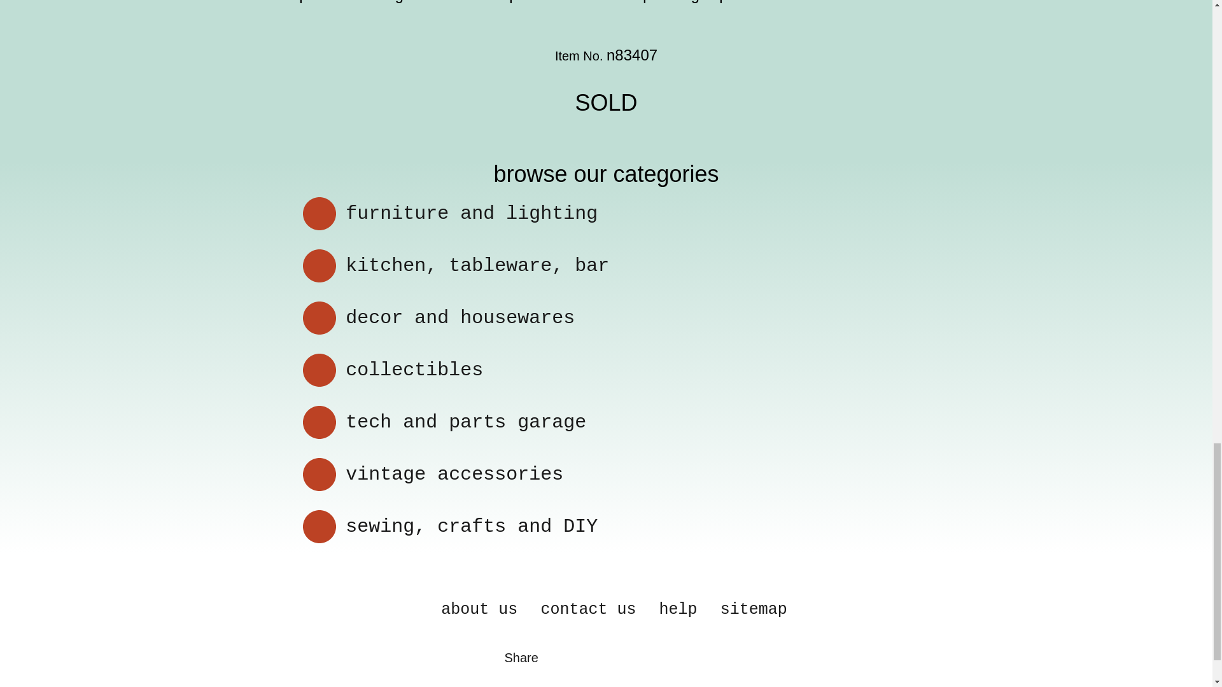 The image size is (1222, 687). Describe the element at coordinates (754, 609) in the screenshot. I see `sitemap` at that location.